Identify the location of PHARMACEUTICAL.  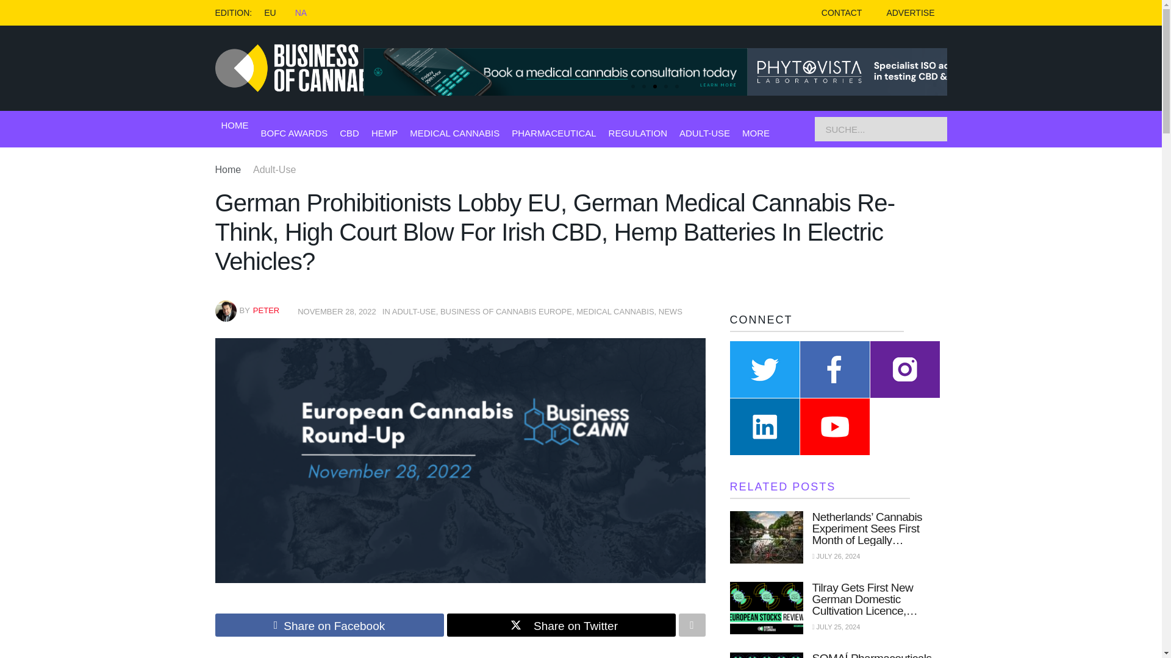
(554, 133).